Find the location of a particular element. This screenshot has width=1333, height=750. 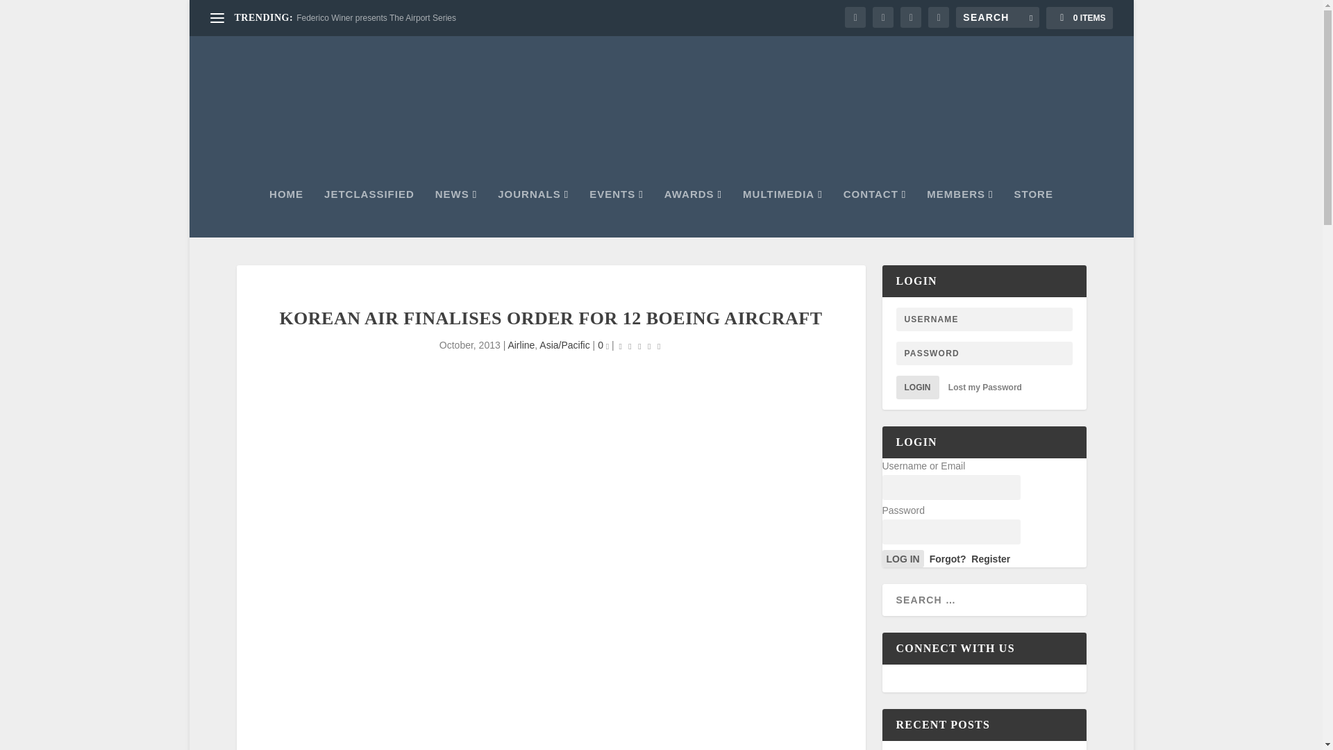

JOURNALS is located at coordinates (533, 213).